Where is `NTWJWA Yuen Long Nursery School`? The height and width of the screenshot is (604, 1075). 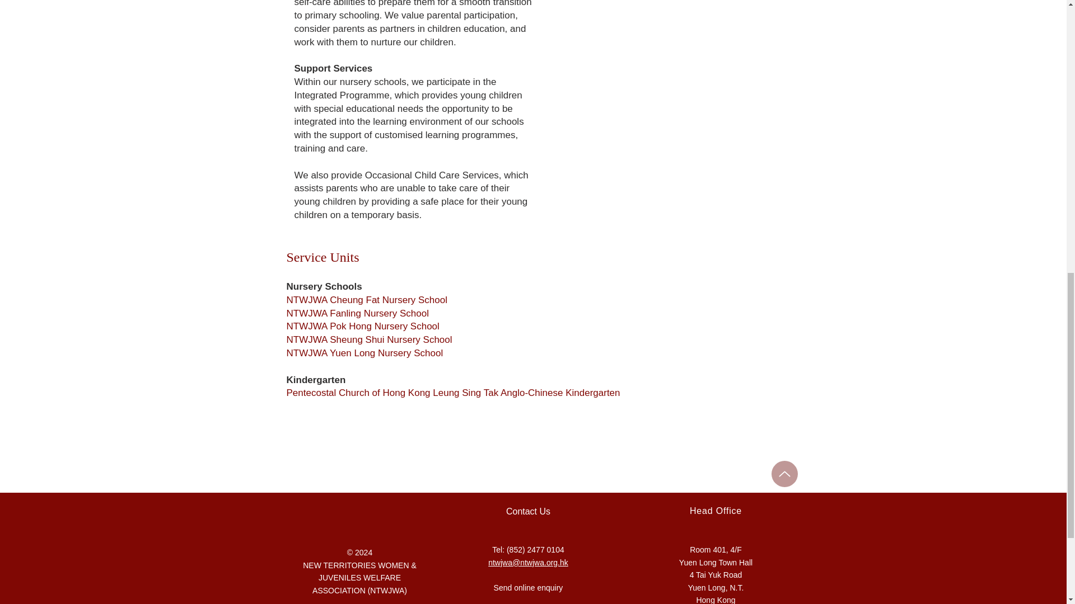 NTWJWA Yuen Long Nursery School is located at coordinates (365, 353).